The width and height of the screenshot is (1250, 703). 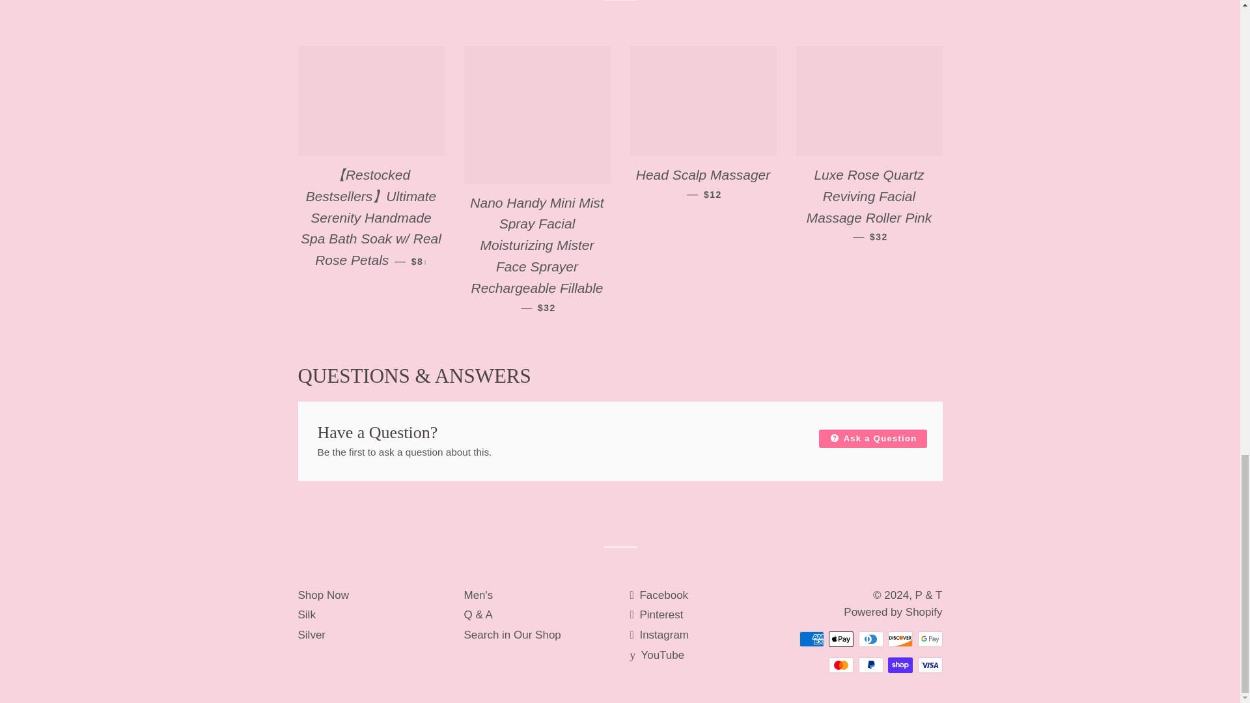 What do you see at coordinates (841, 639) in the screenshot?
I see `Apple Pay` at bounding box center [841, 639].